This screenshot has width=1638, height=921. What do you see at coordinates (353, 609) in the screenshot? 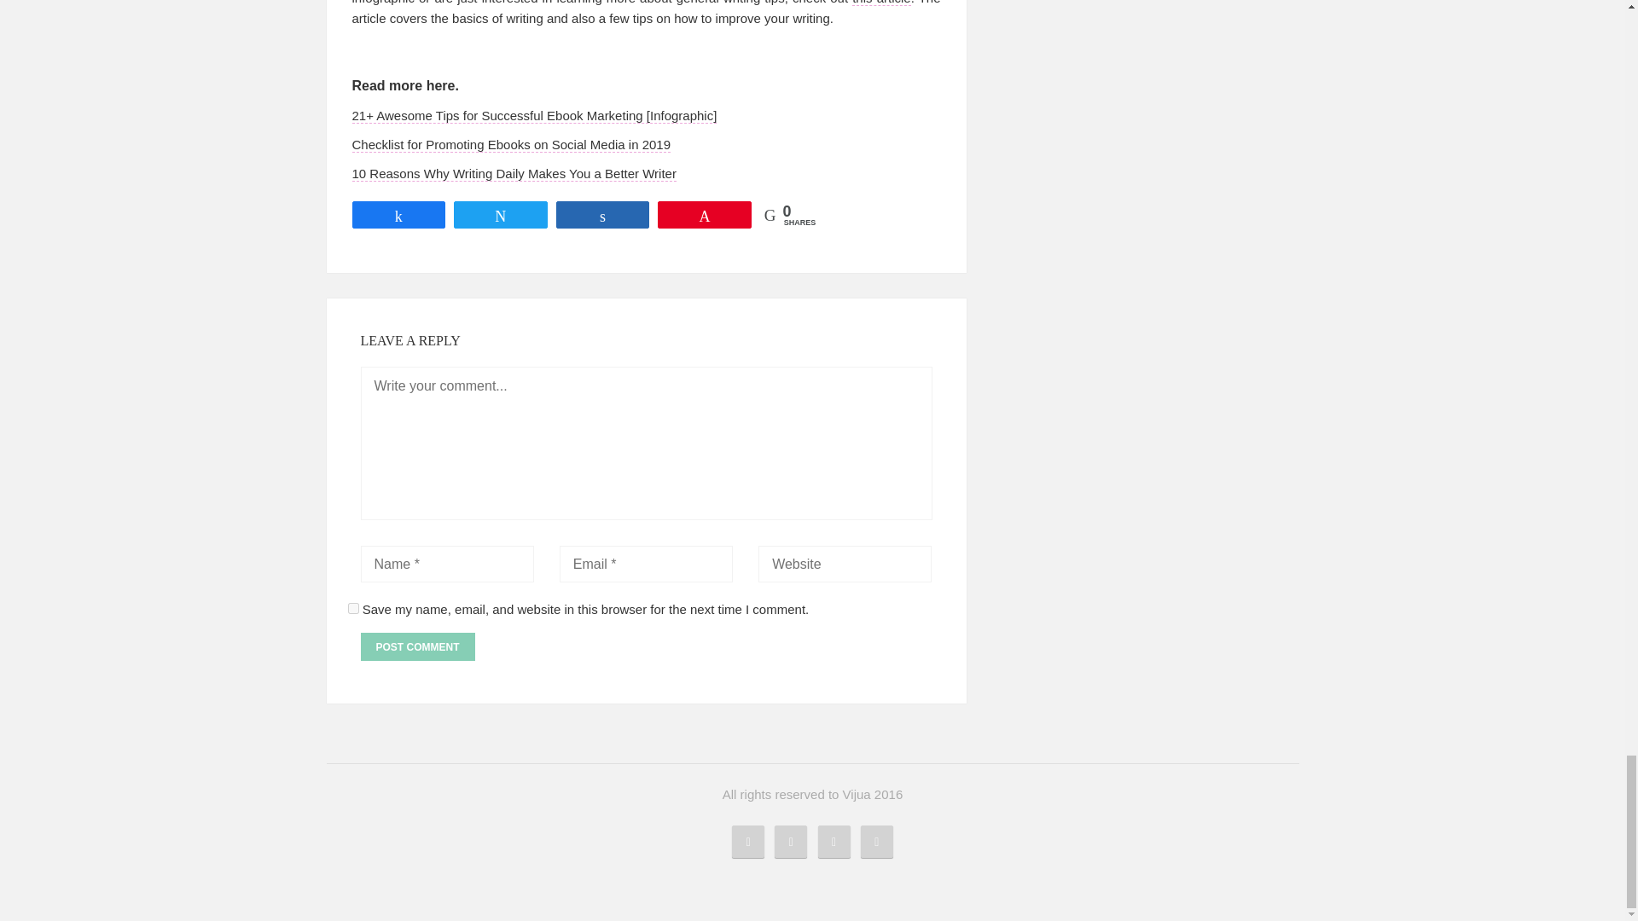
I see `yes` at bounding box center [353, 609].